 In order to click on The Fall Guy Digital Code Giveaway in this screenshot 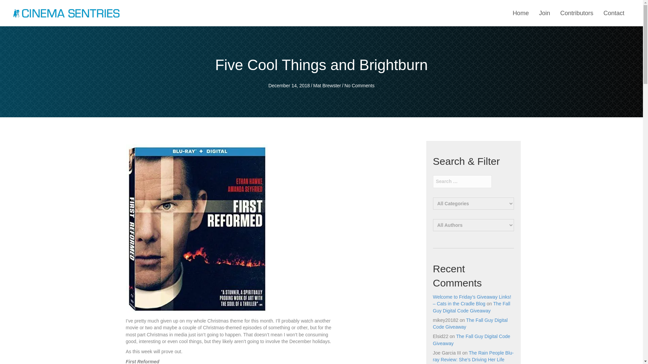, I will do `click(471, 307)`.